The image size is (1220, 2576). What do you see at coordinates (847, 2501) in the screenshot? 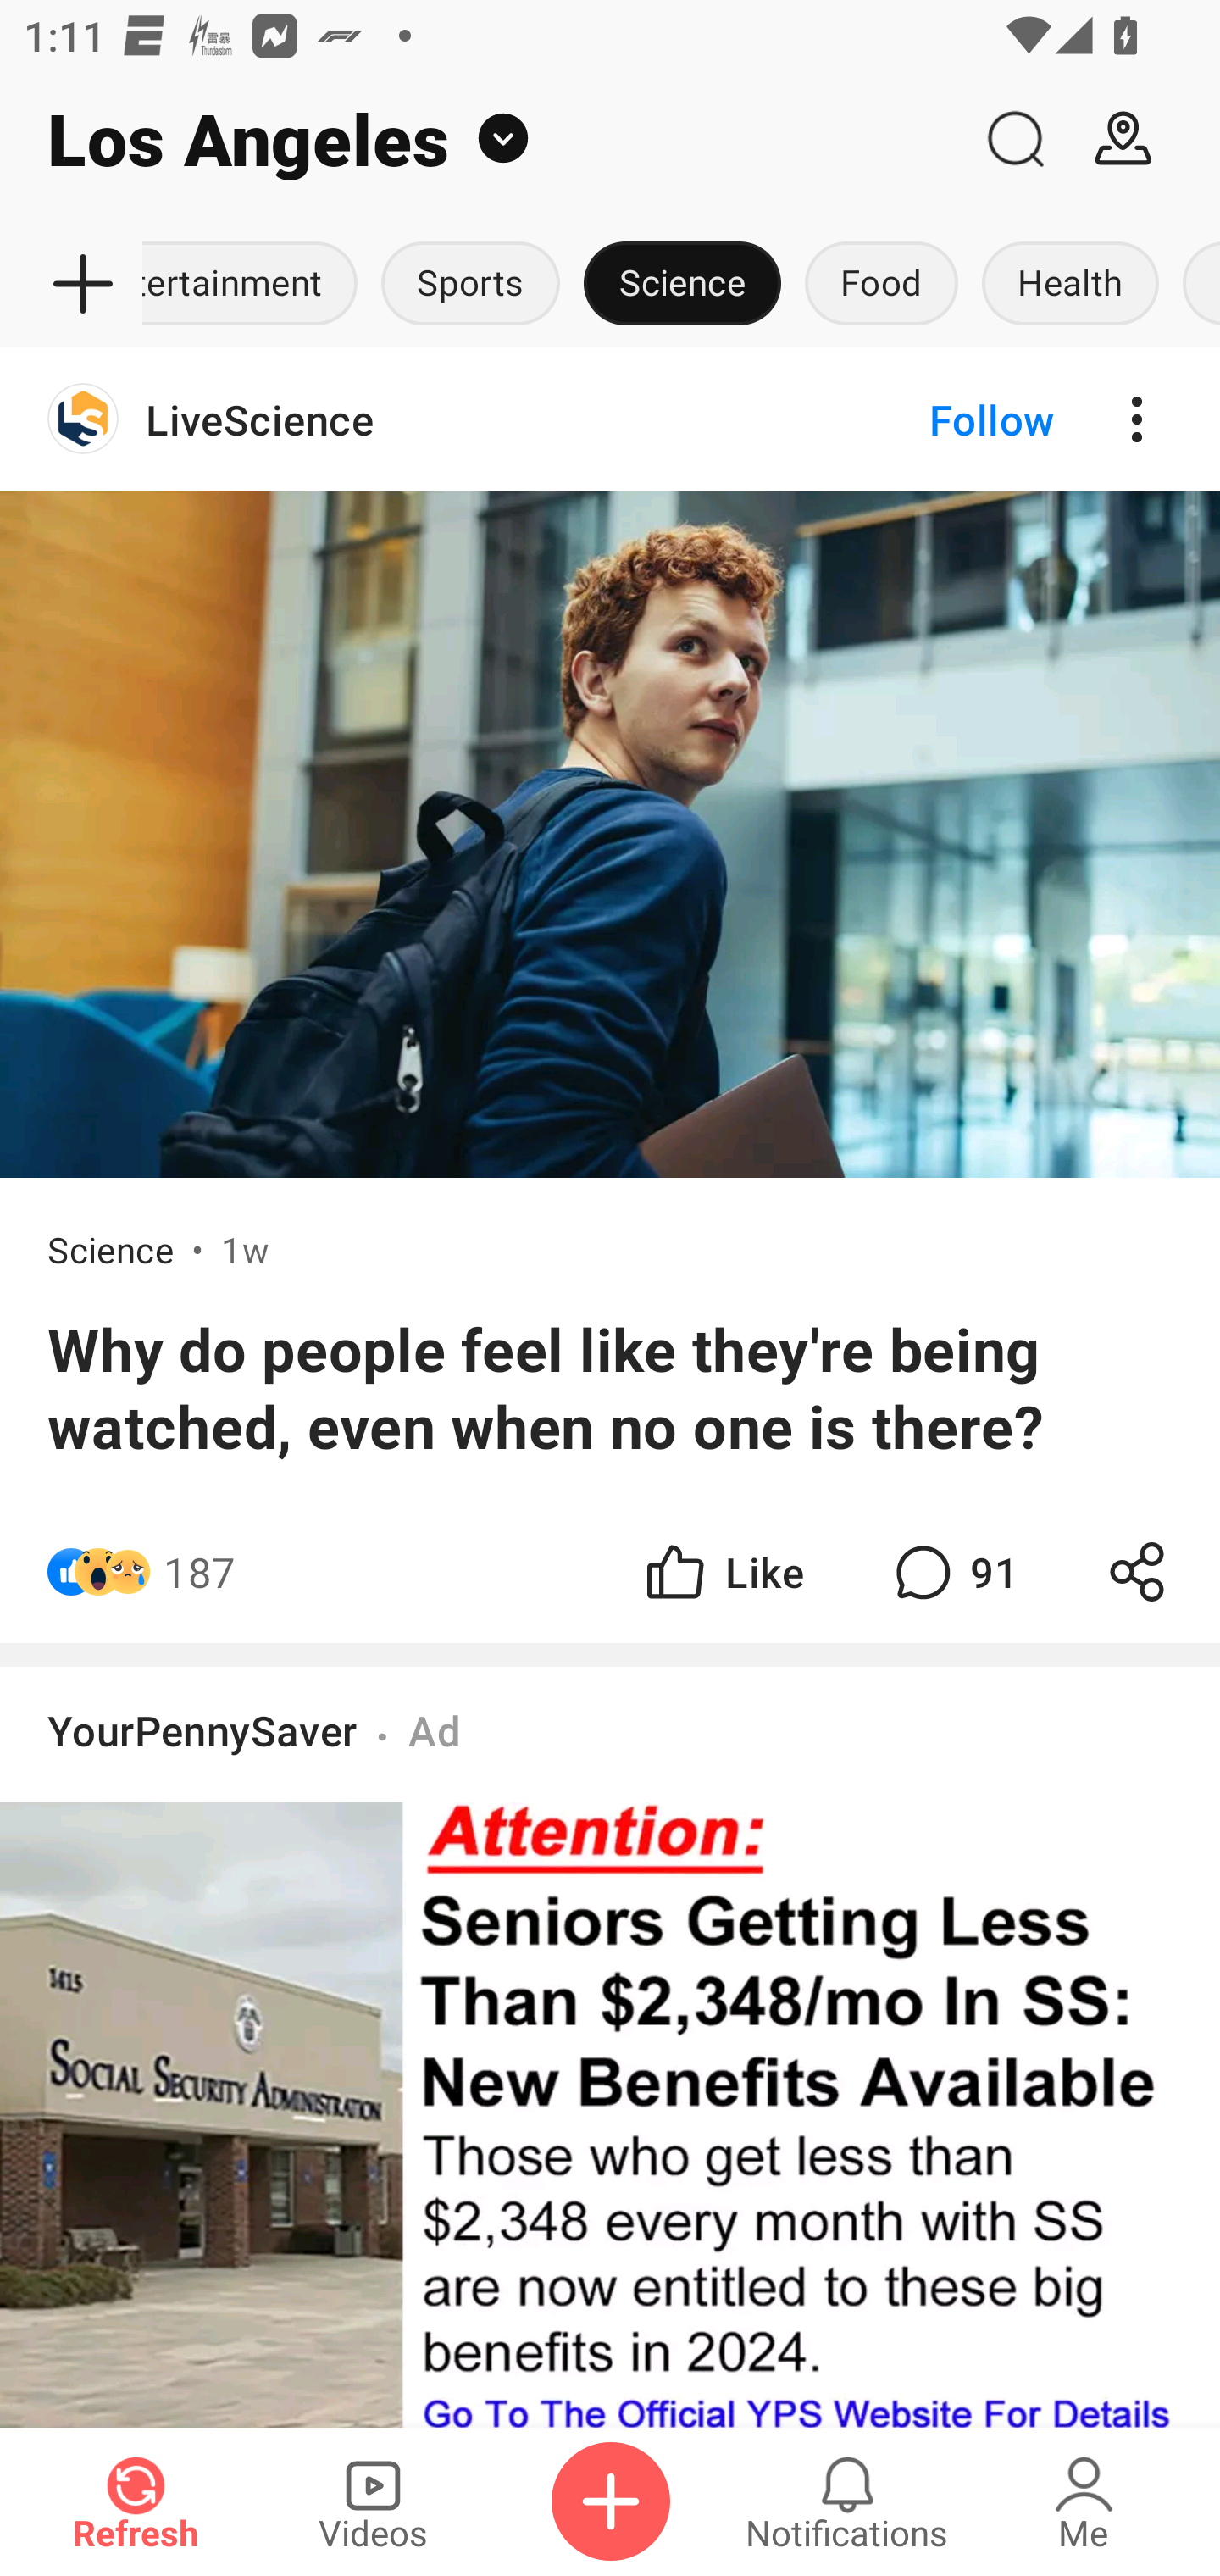
I see `Notifications` at bounding box center [847, 2501].